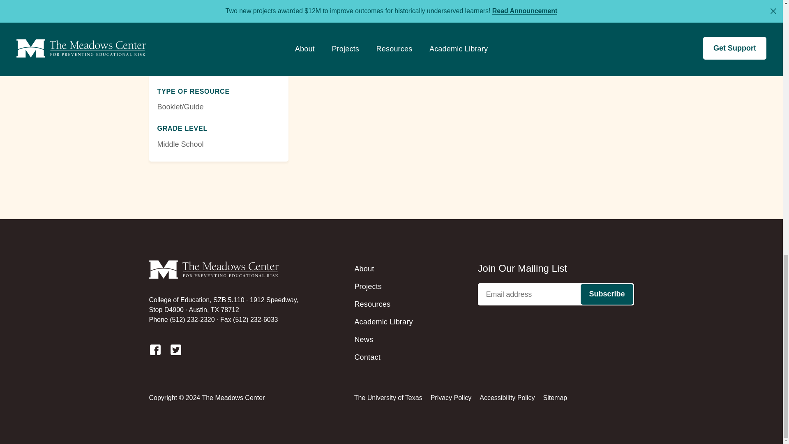 Image resolution: width=789 pixels, height=444 pixels. Describe the element at coordinates (372, 304) in the screenshot. I see `Resources` at that location.